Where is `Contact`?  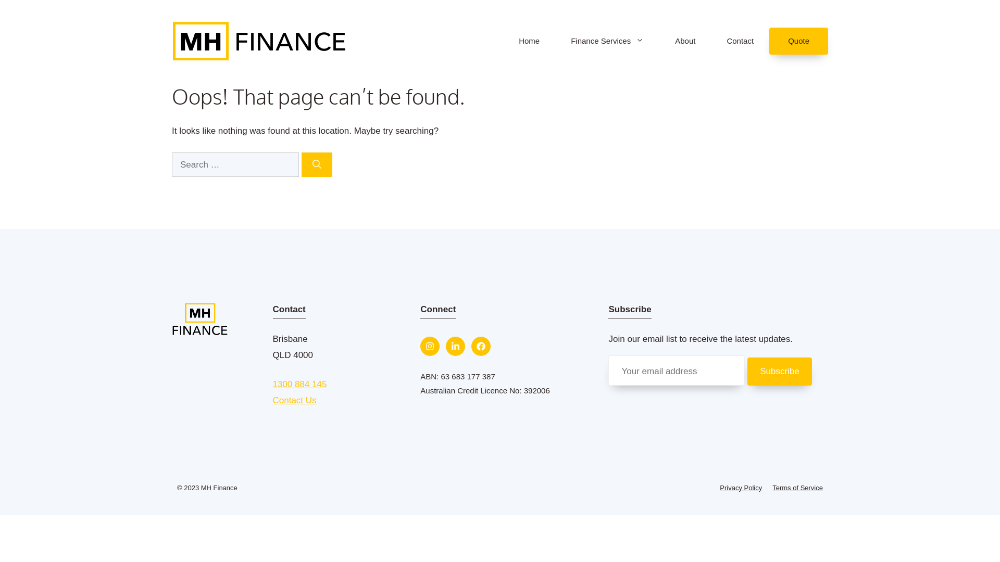
Contact is located at coordinates (740, 41).